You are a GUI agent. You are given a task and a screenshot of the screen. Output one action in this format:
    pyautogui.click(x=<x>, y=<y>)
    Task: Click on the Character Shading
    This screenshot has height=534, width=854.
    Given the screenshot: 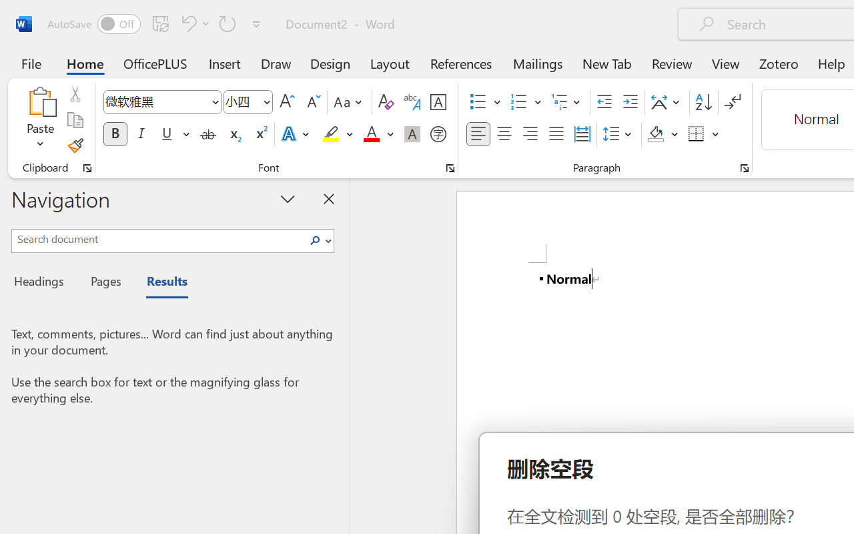 What is the action you would take?
    pyautogui.click(x=412, y=134)
    